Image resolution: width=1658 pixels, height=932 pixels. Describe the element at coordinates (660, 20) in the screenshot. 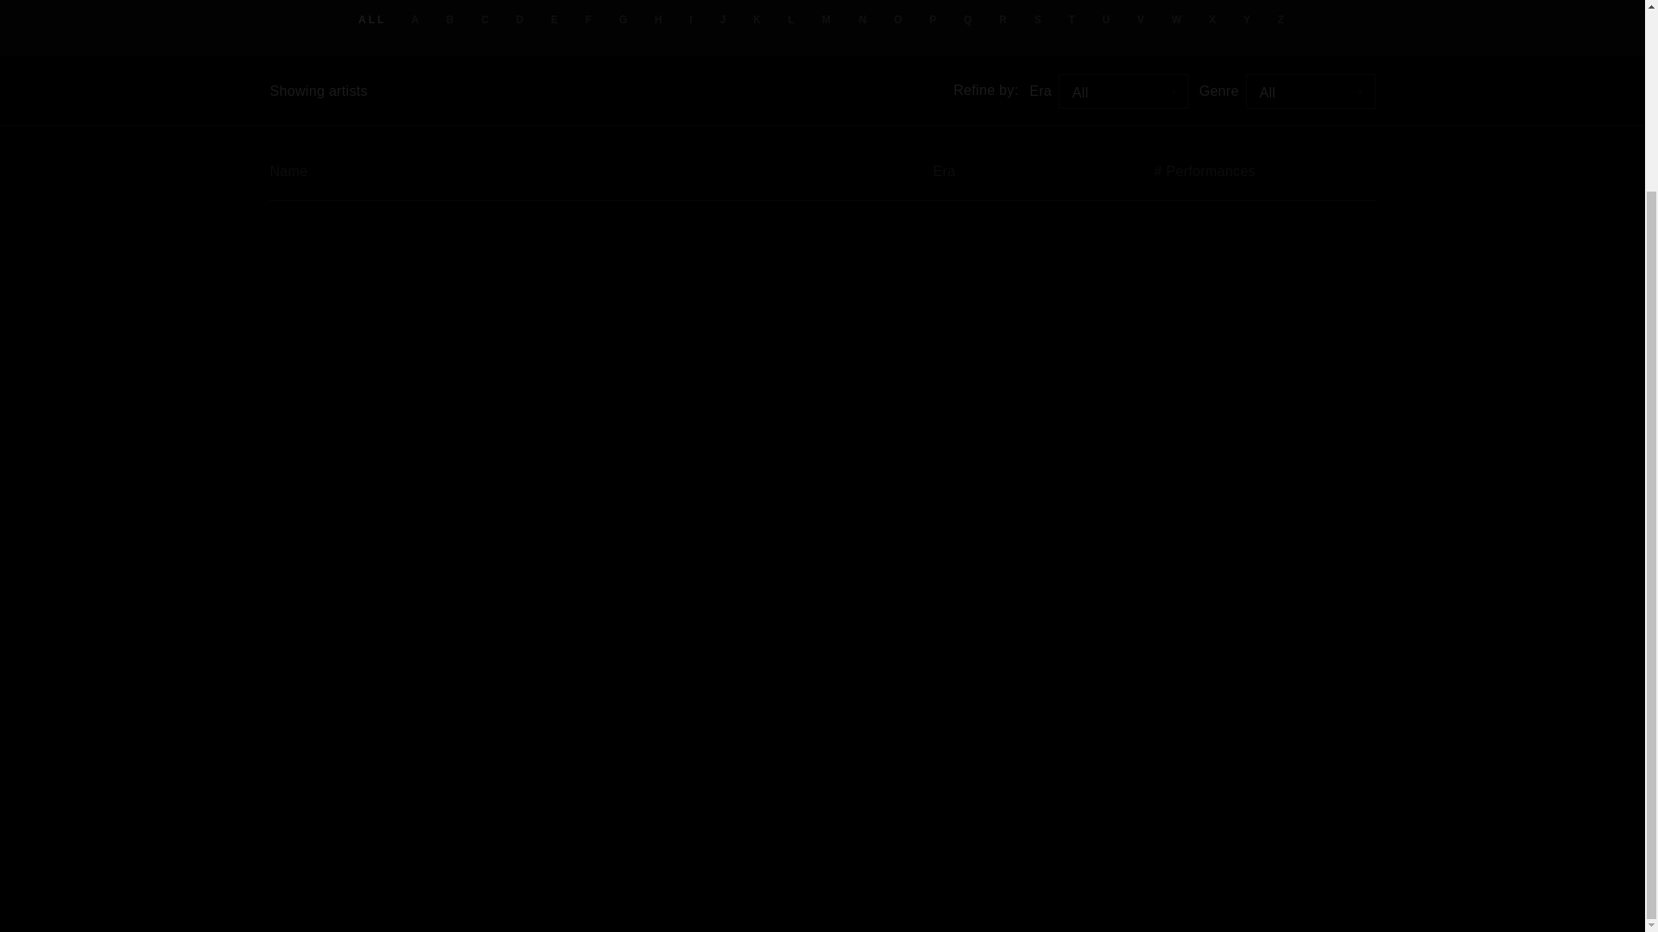

I see `H` at that location.